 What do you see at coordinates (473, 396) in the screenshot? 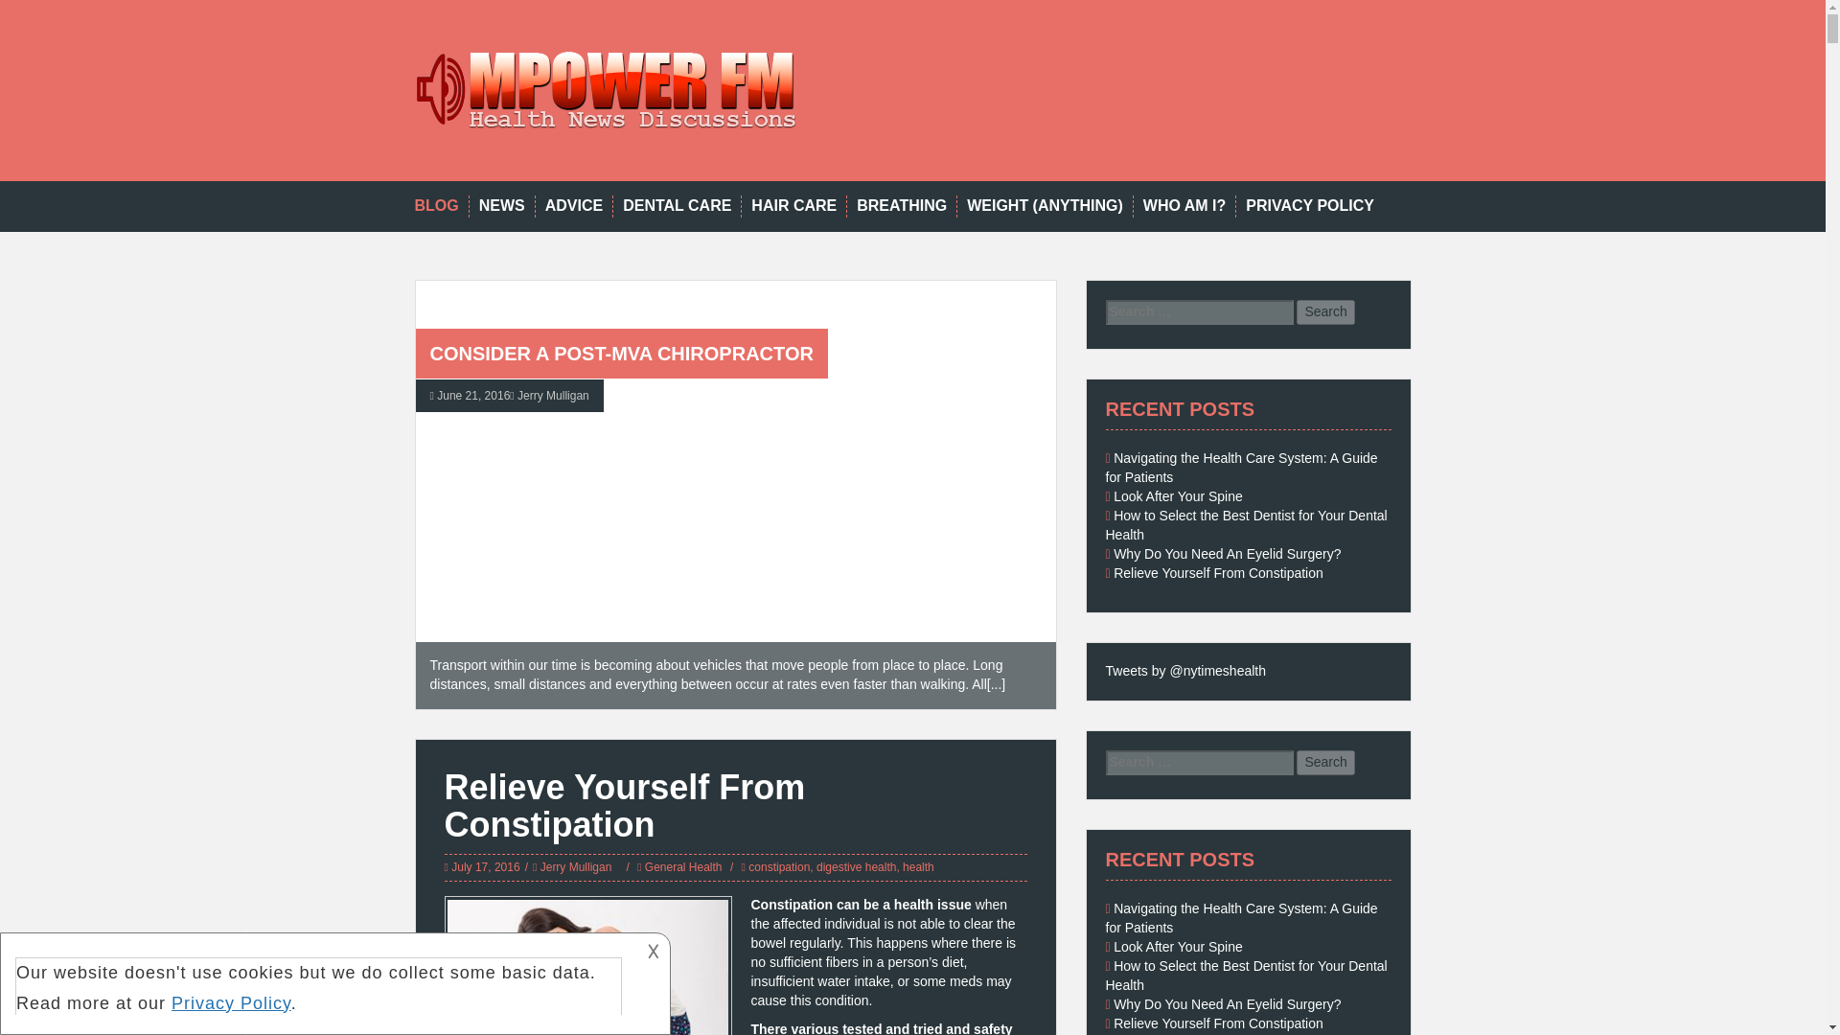
I see `June 21, 2016` at bounding box center [473, 396].